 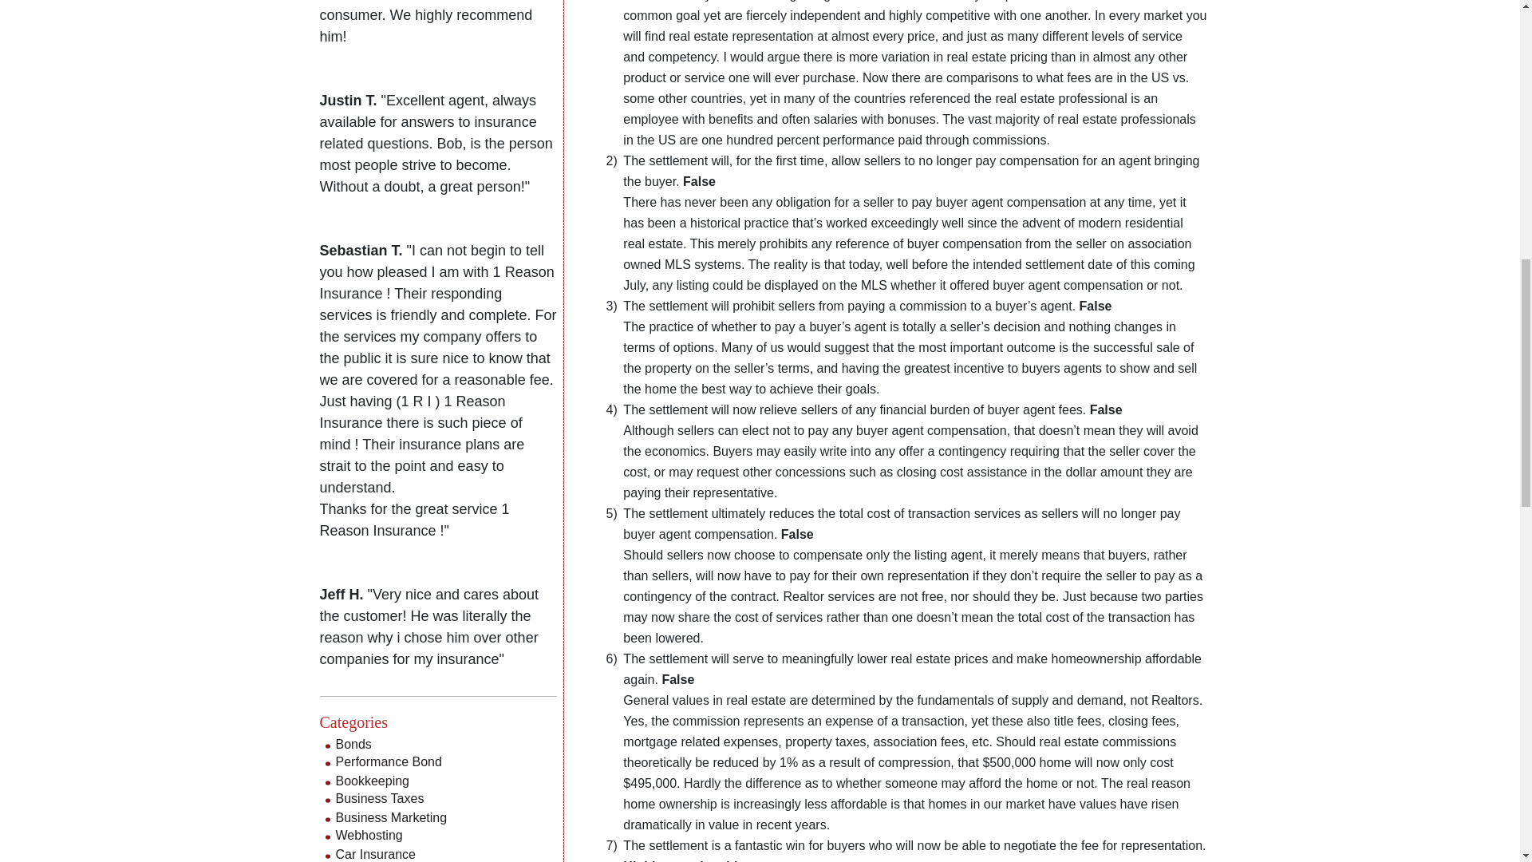 I want to click on Business Marketing, so click(x=391, y=817).